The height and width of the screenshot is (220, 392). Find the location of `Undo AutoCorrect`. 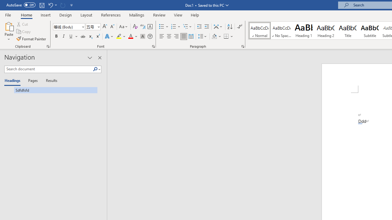

Undo AutoCorrect is located at coordinates (50, 5).